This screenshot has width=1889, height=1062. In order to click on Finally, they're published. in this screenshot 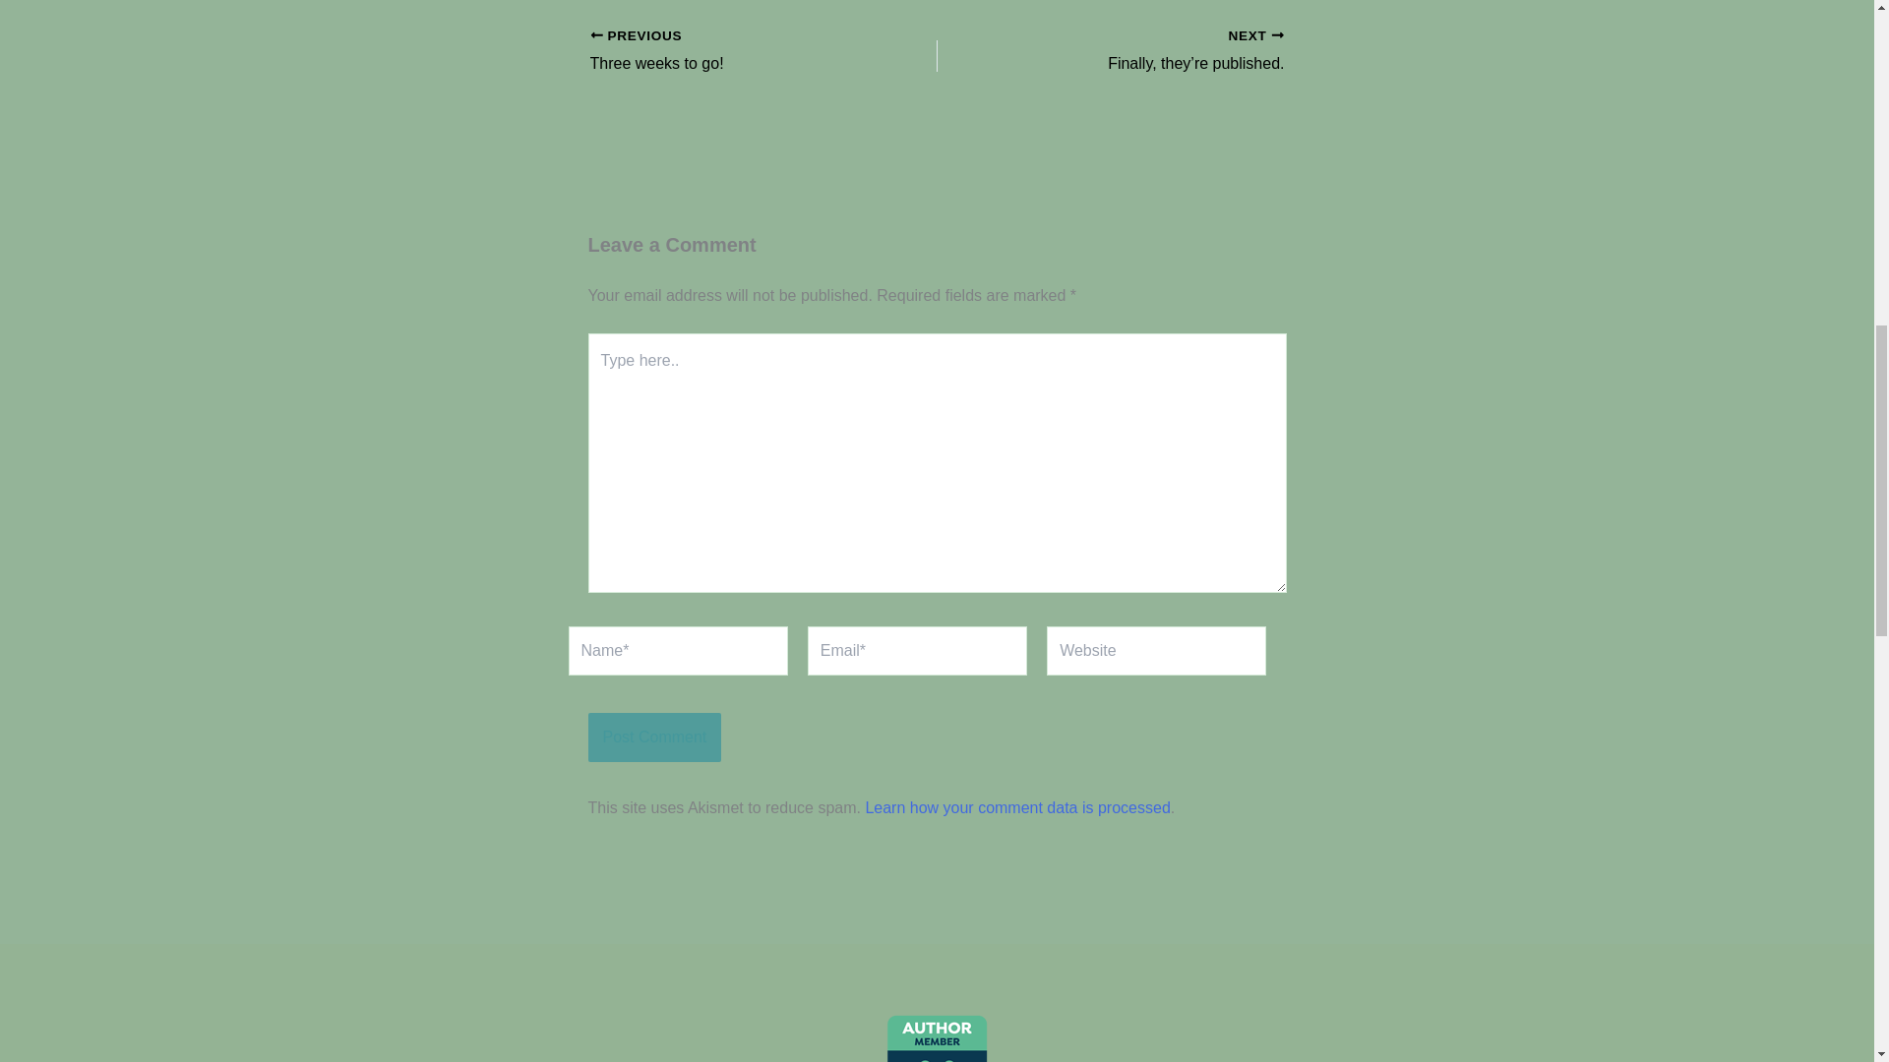, I will do `click(1144, 51)`.